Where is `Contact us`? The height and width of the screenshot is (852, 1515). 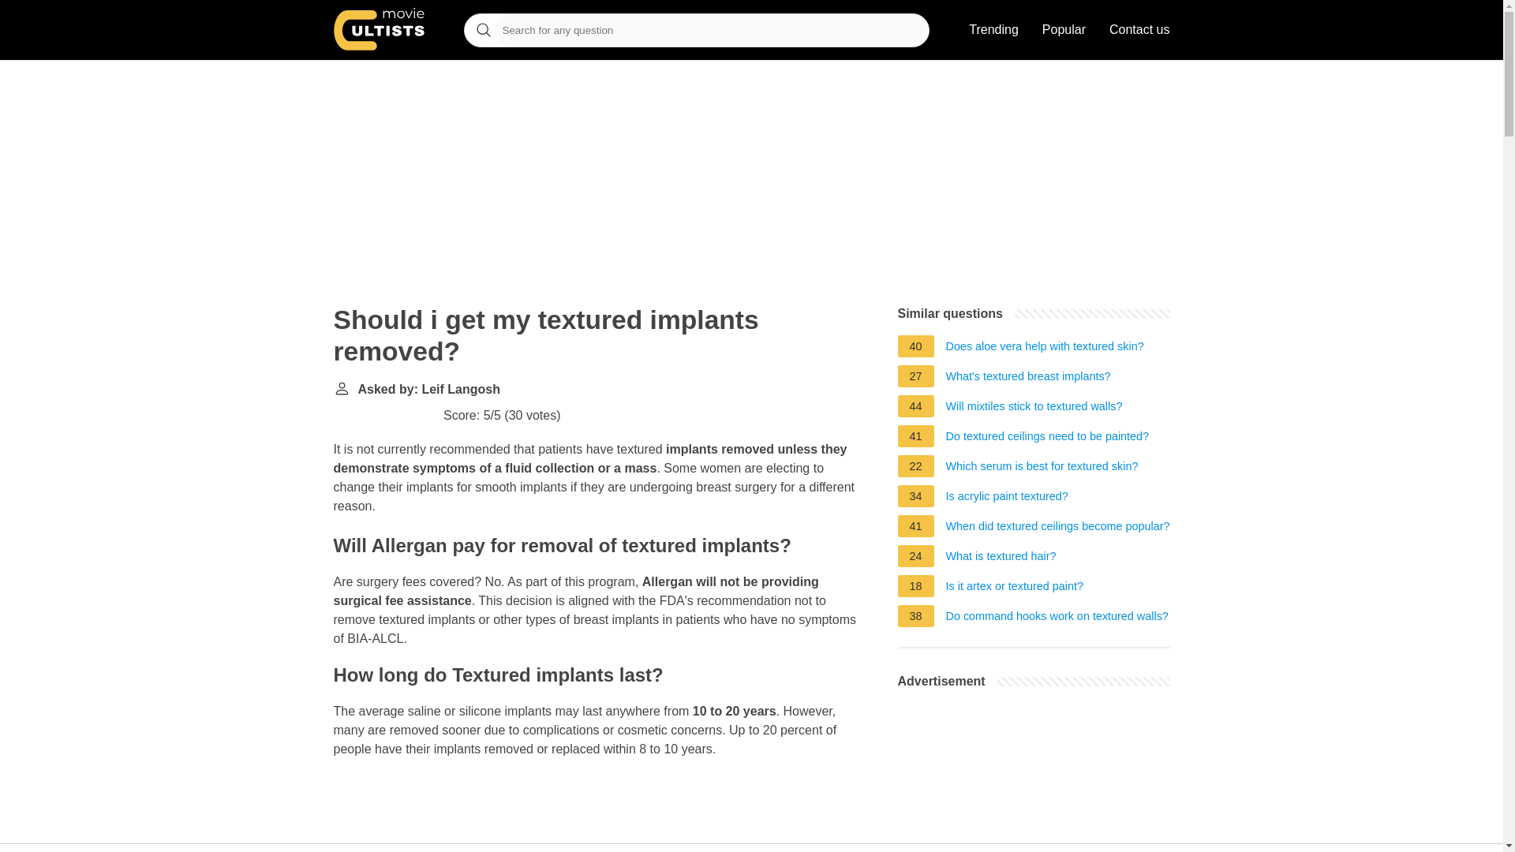 Contact us is located at coordinates (1139, 30).